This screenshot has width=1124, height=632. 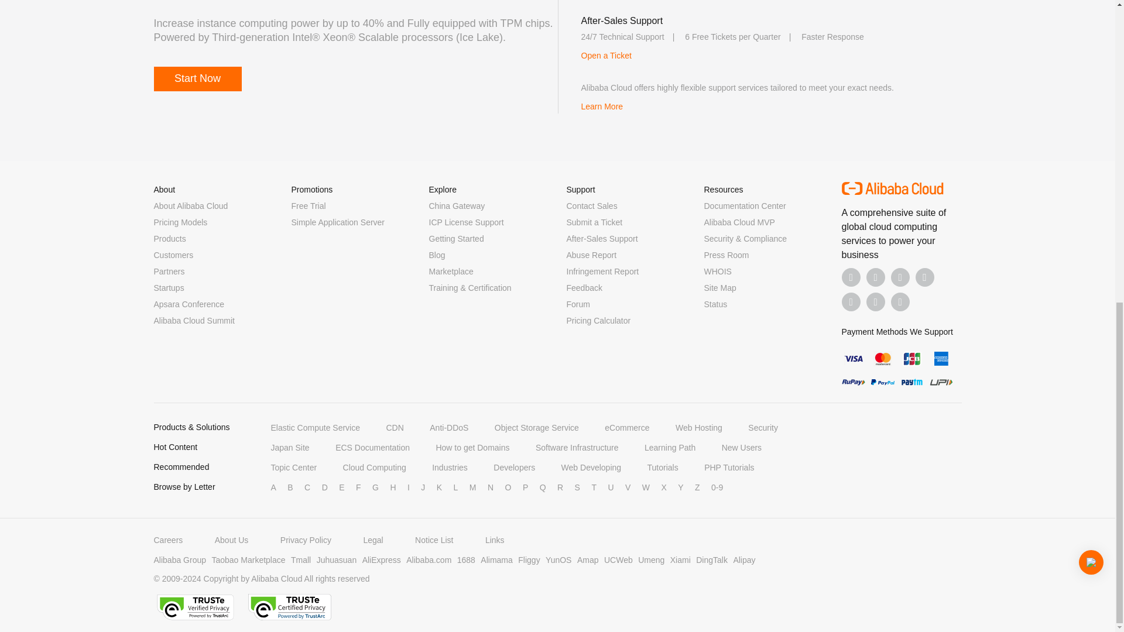 I want to click on Call Us Now, so click(x=900, y=302).